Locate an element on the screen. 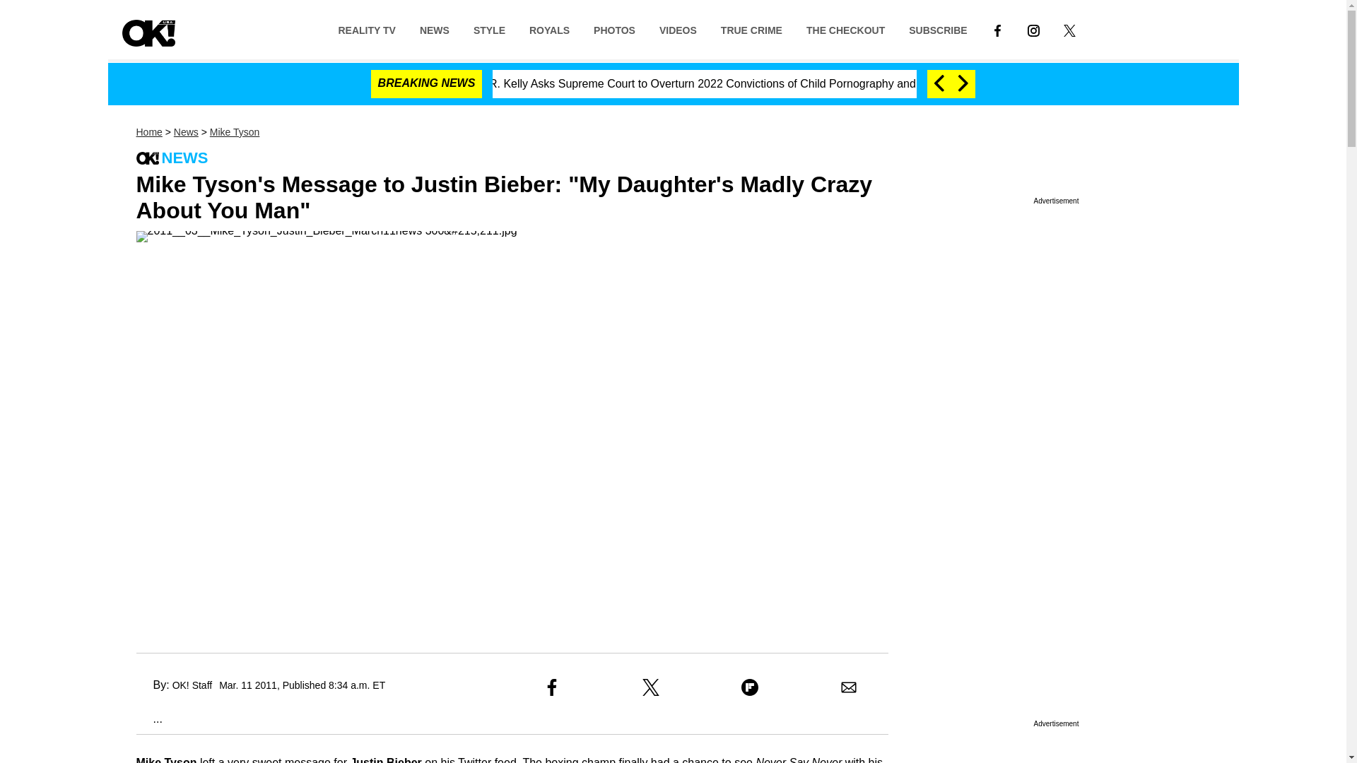  Mike Tyson is located at coordinates (235, 132).